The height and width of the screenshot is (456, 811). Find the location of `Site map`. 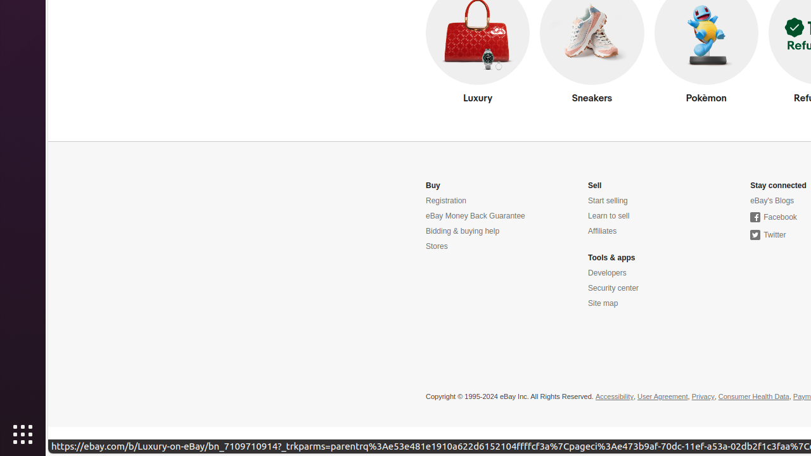

Site map is located at coordinates (603, 304).